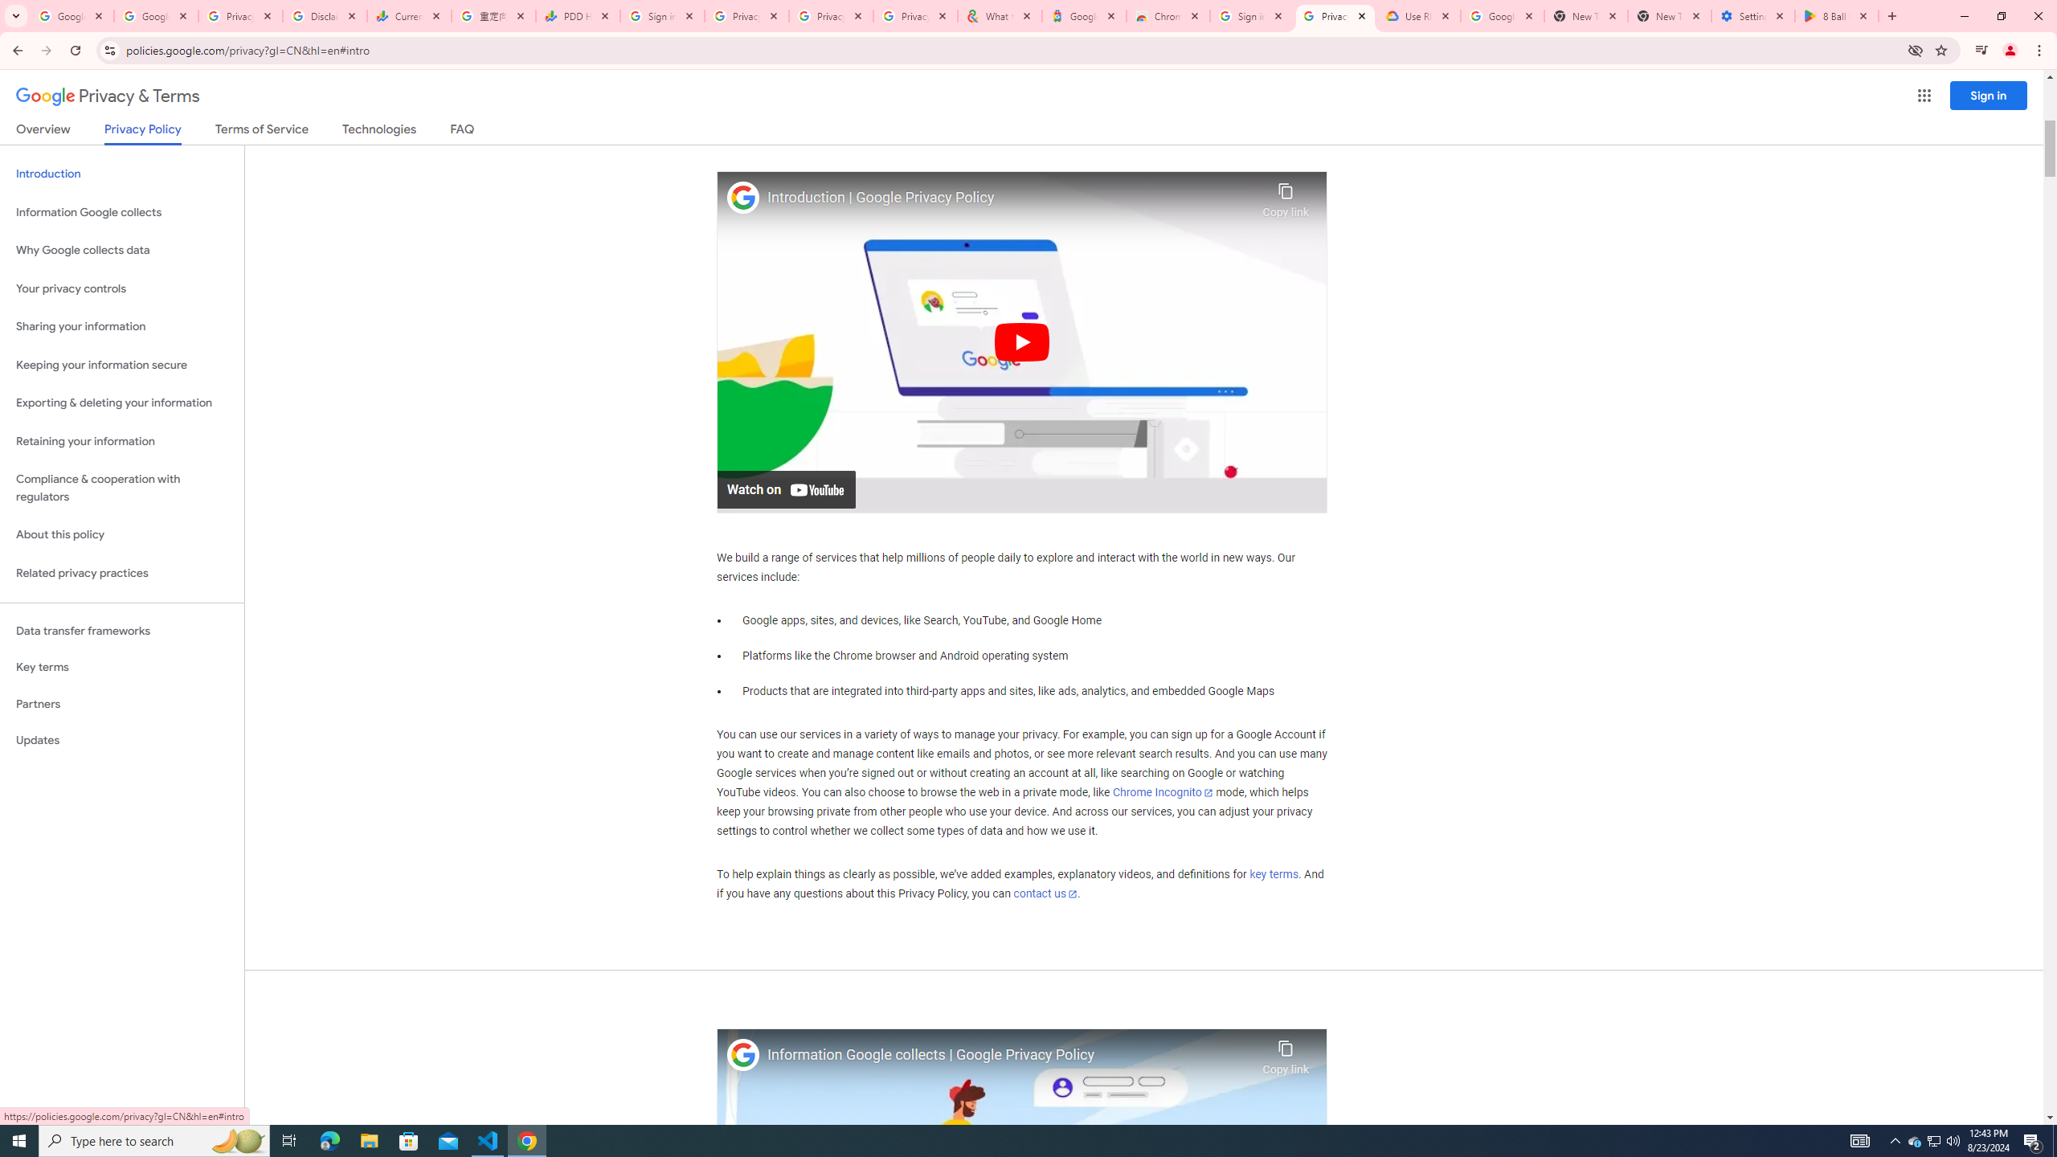 The image size is (2057, 1157). Describe the element at coordinates (122, 535) in the screenshot. I see `About this policy` at that location.